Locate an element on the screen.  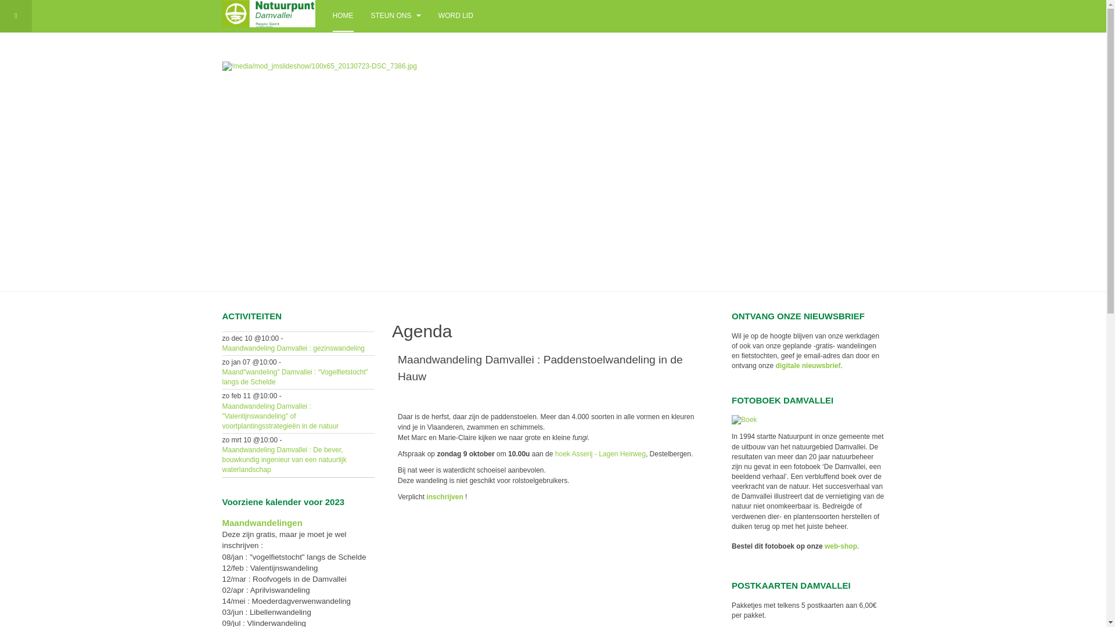
/media/mod_jmslideshow/100x65_20130723-DSC_7386.jpg is located at coordinates (319, 66).